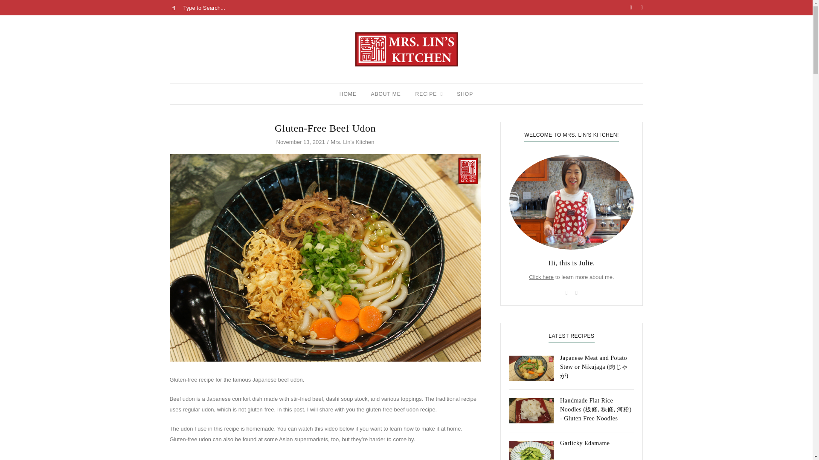 The height and width of the screenshot is (460, 819). What do you see at coordinates (386, 94) in the screenshot?
I see `ABOUT ME` at bounding box center [386, 94].